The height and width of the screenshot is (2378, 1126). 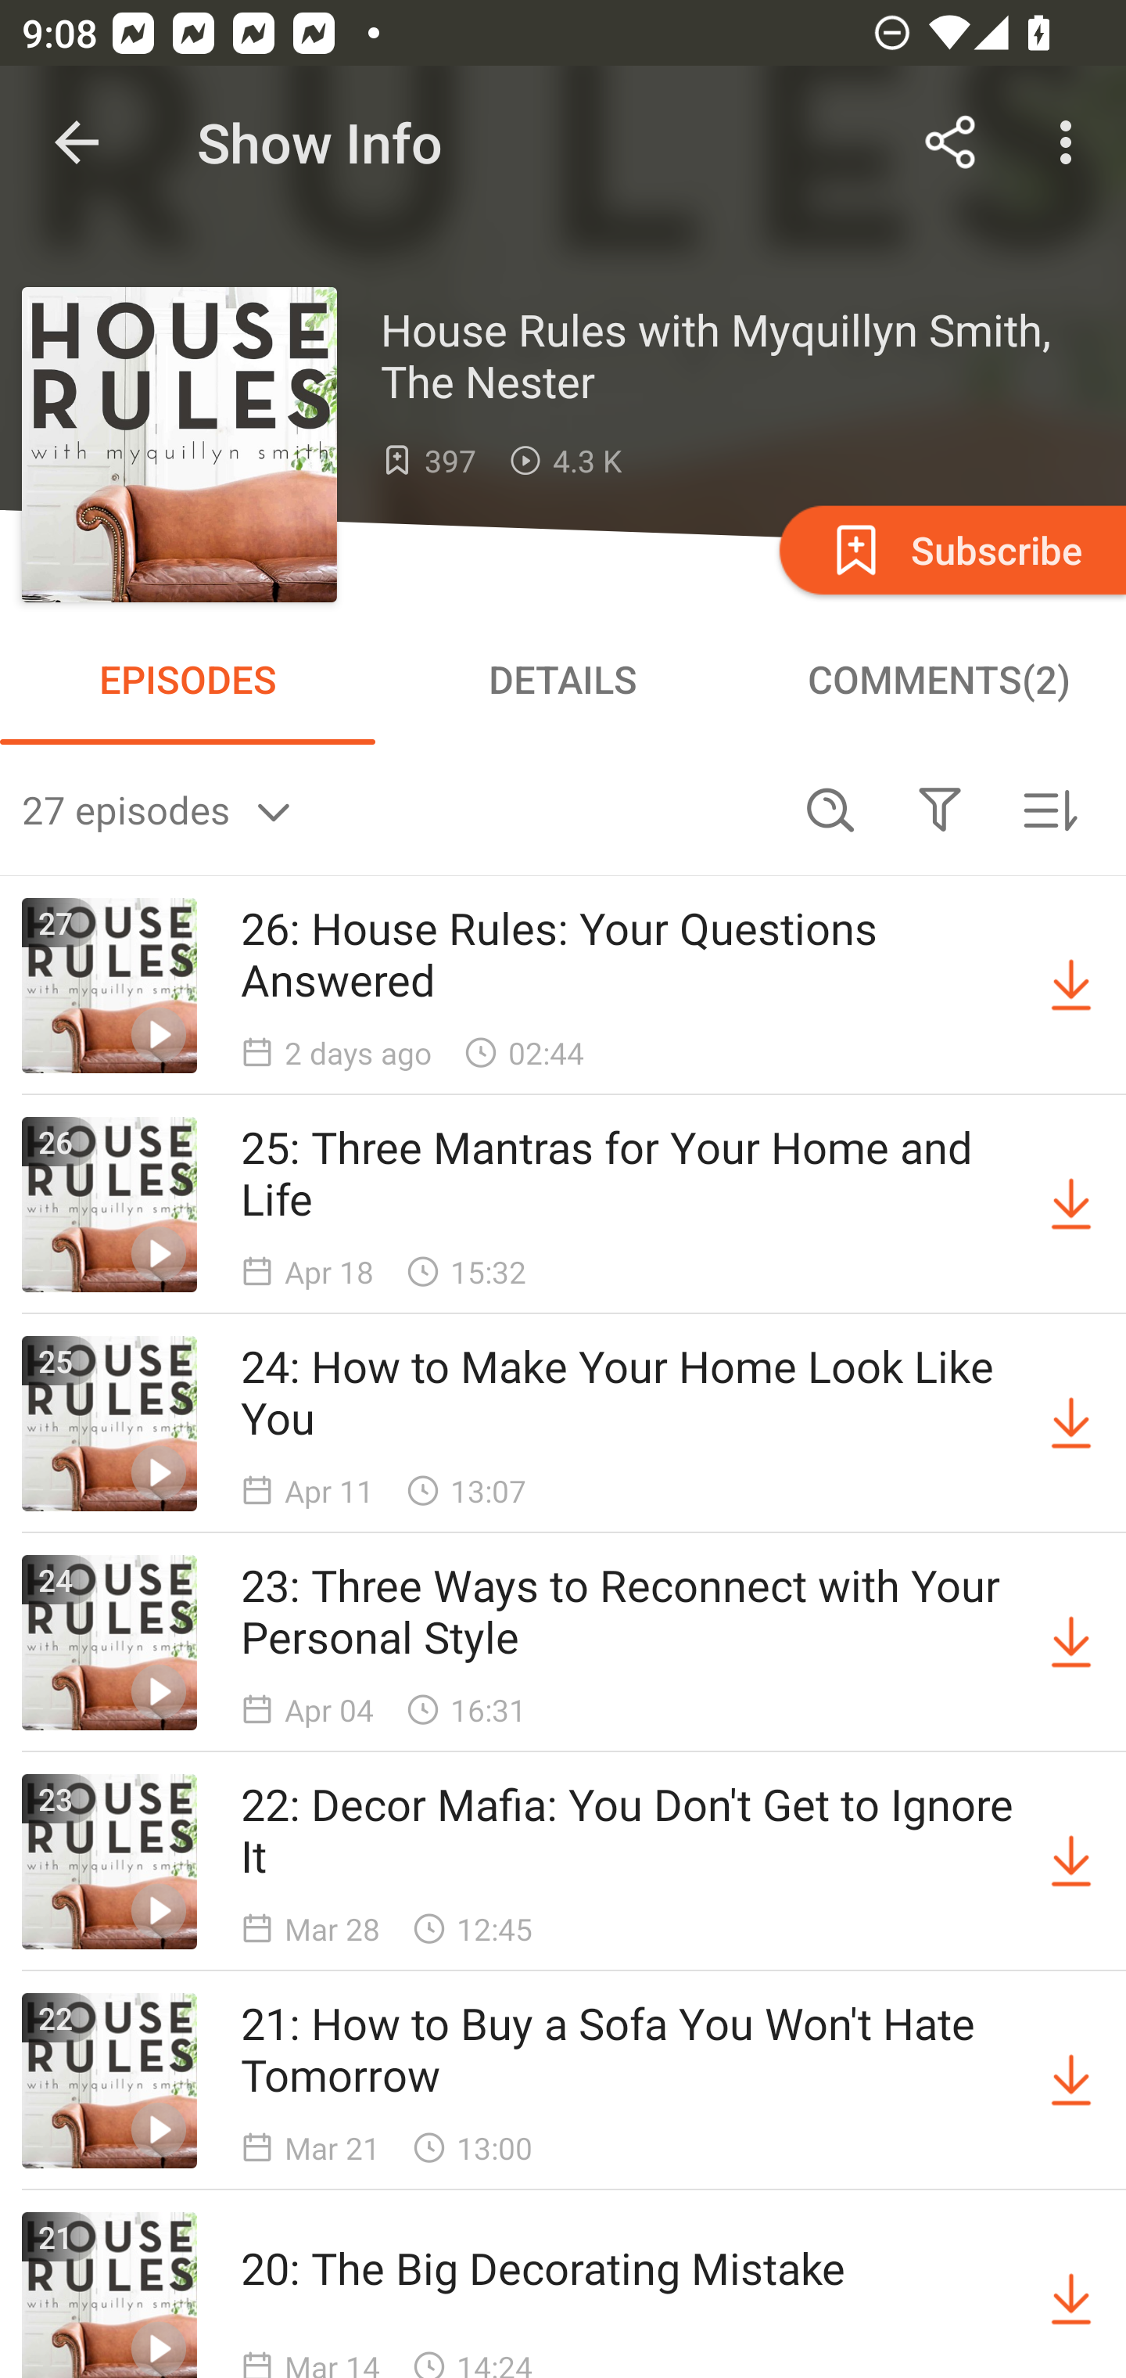 What do you see at coordinates (1071, 1424) in the screenshot?
I see `Download` at bounding box center [1071, 1424].